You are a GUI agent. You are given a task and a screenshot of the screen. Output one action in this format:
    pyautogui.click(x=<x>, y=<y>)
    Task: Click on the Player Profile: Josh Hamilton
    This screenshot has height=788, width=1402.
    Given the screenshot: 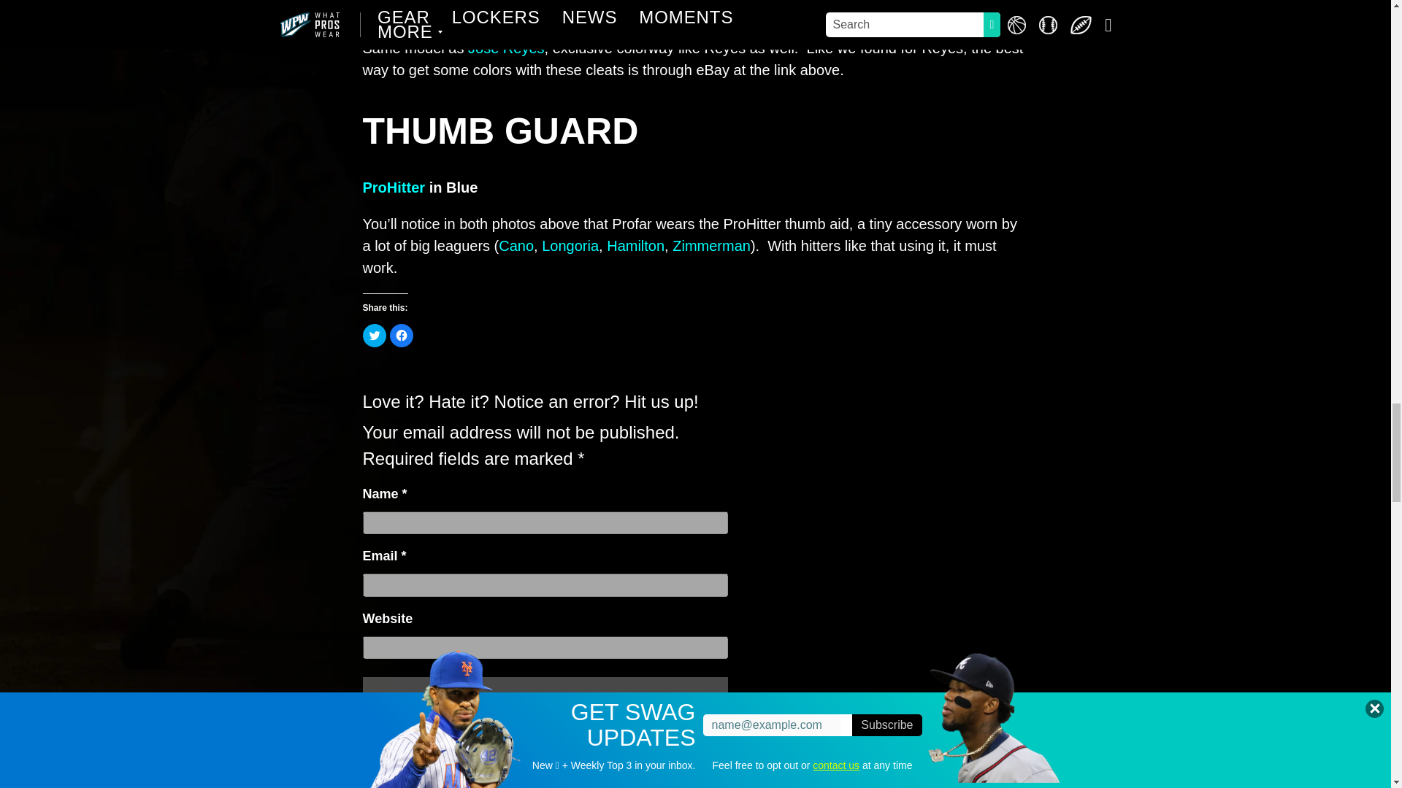 What is the action you would take?
    pyautogui.click(x=635, y=245)
    